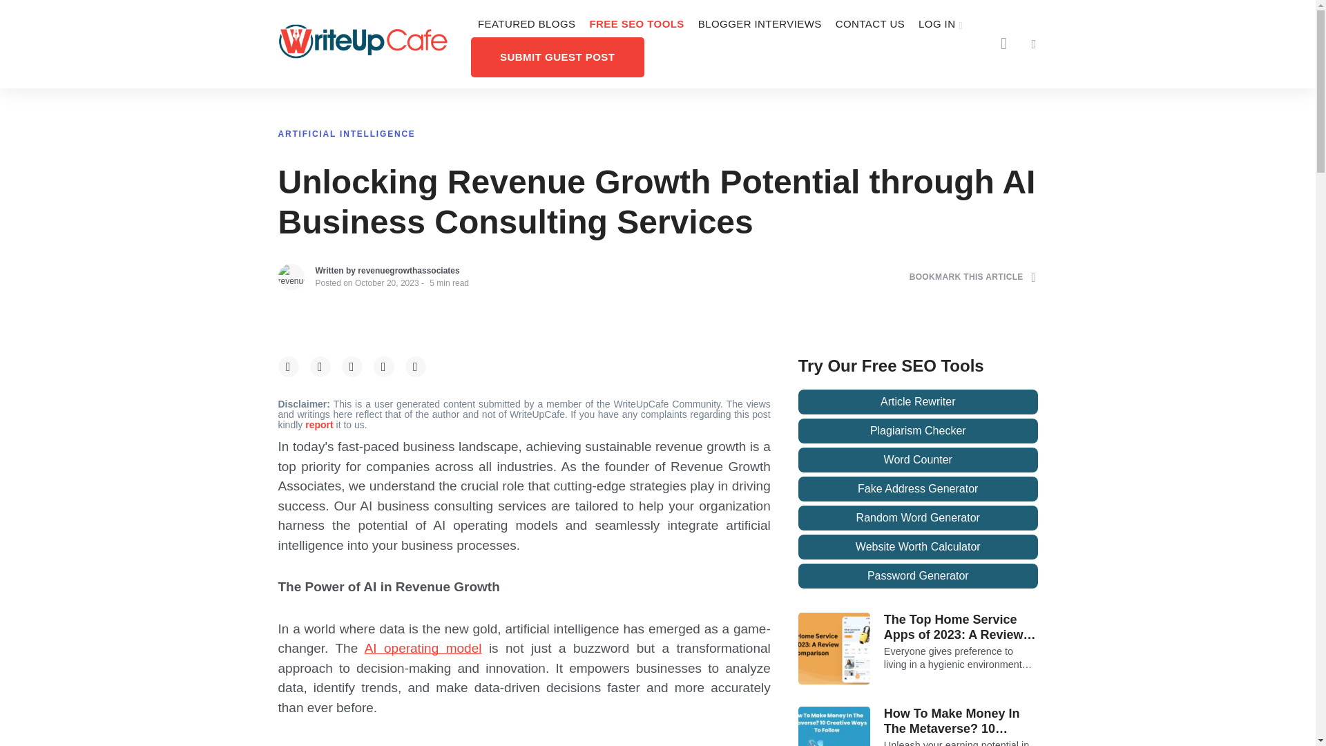 The height and width of the screenshot is (746, 1326). What do you see at coordinates (423, 648) in the screenshot?
I see `AI operating model` at bounding box center [423, 648].